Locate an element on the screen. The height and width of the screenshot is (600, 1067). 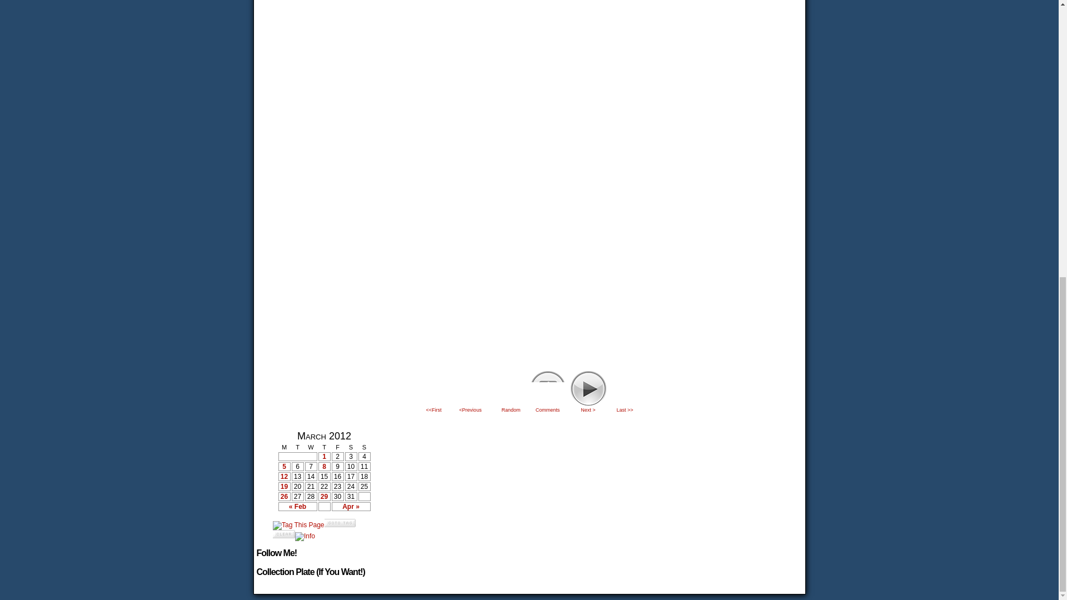
5 is located at coordinates (285, 466).